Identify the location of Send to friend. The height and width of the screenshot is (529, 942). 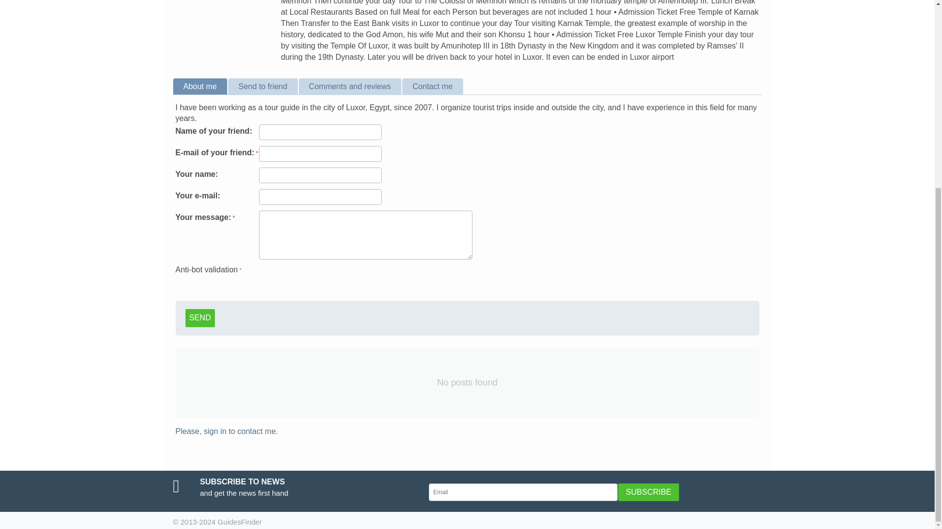
(263, 86).